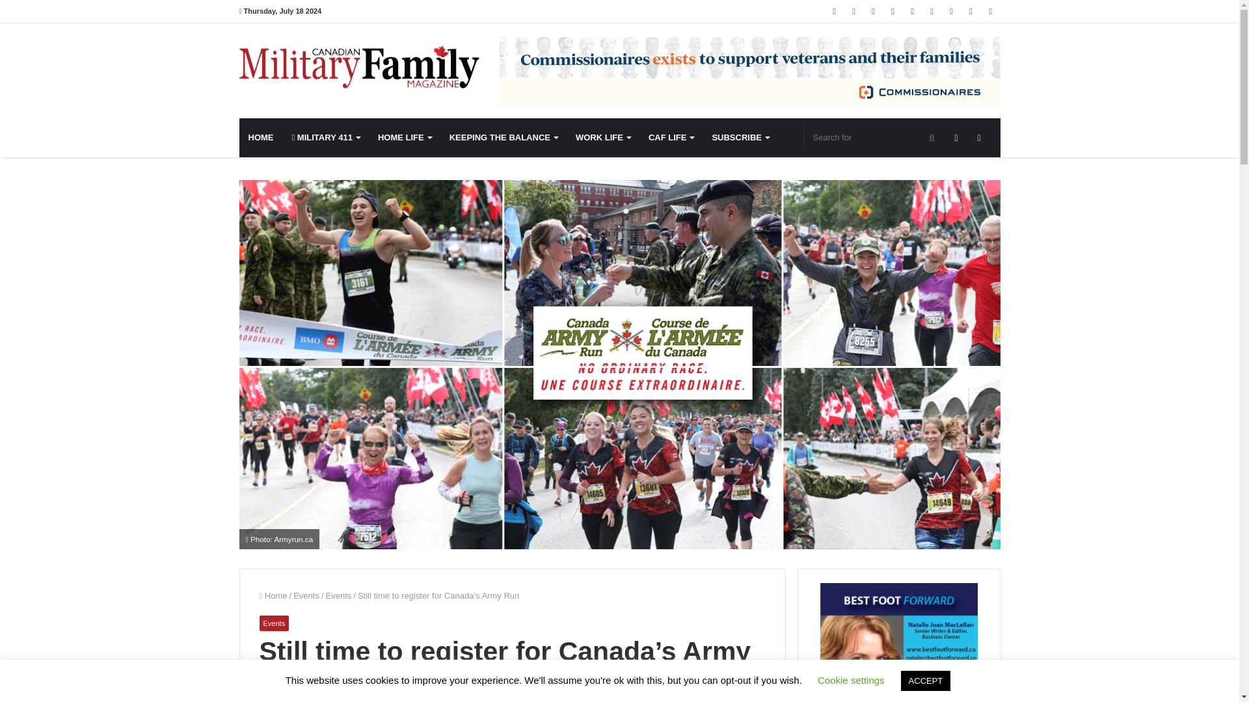 The height and width of the screenshot is (702, 1249). I want to click on WORK LIFE, so click(603, 138).